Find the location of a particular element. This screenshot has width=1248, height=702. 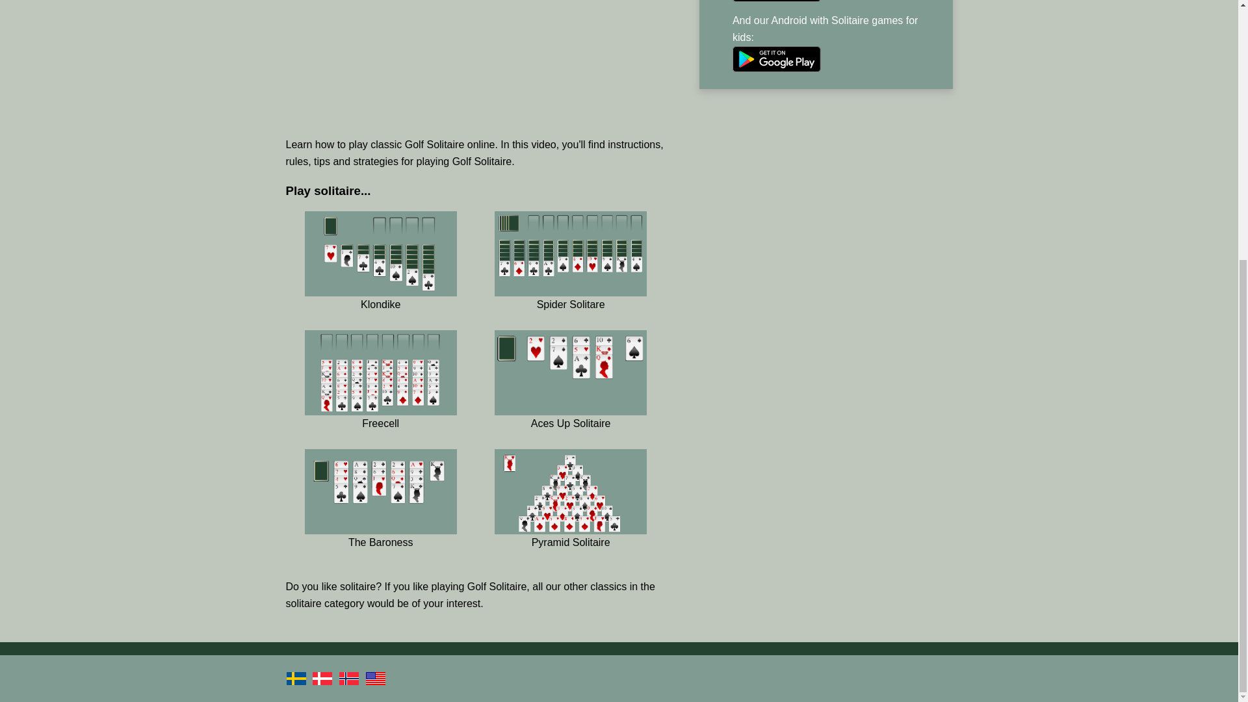

solitaire is located at coordinates (357, 586).